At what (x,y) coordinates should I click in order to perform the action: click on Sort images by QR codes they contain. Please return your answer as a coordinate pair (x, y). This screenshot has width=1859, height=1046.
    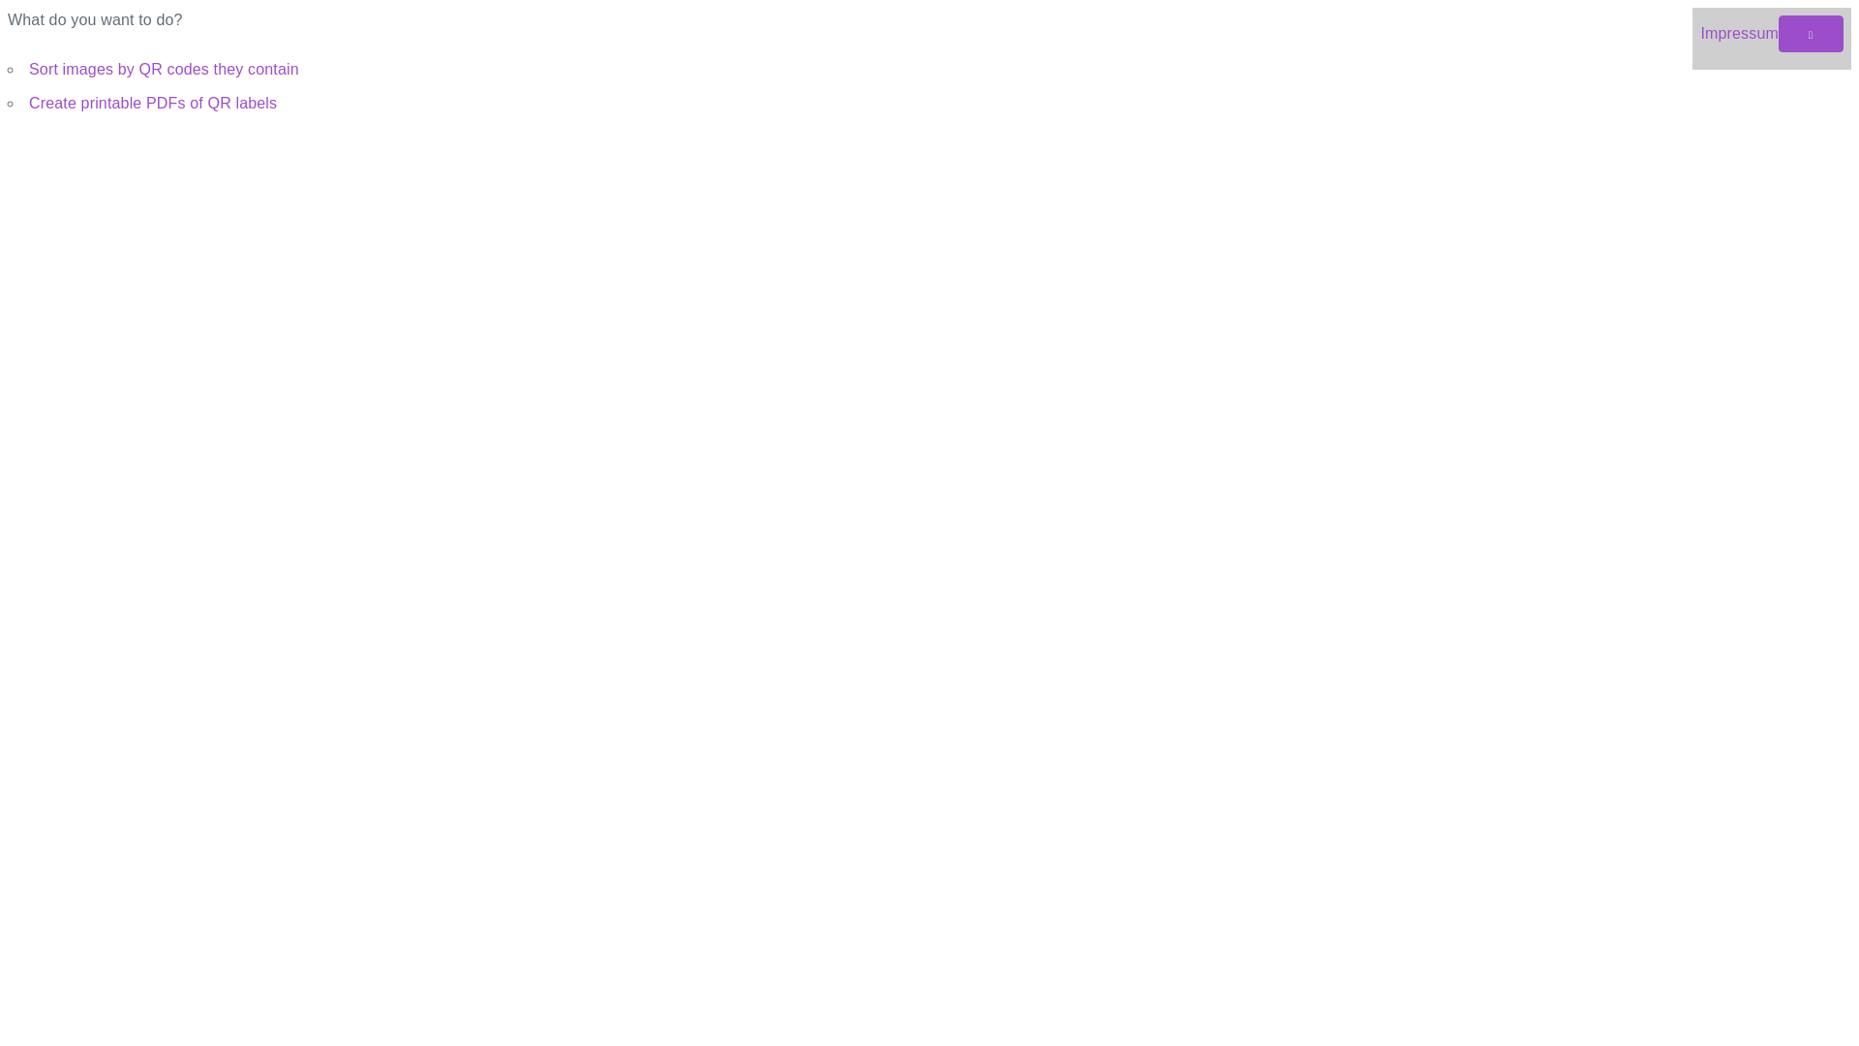
    Looking at the image, I should click on (165, 70).